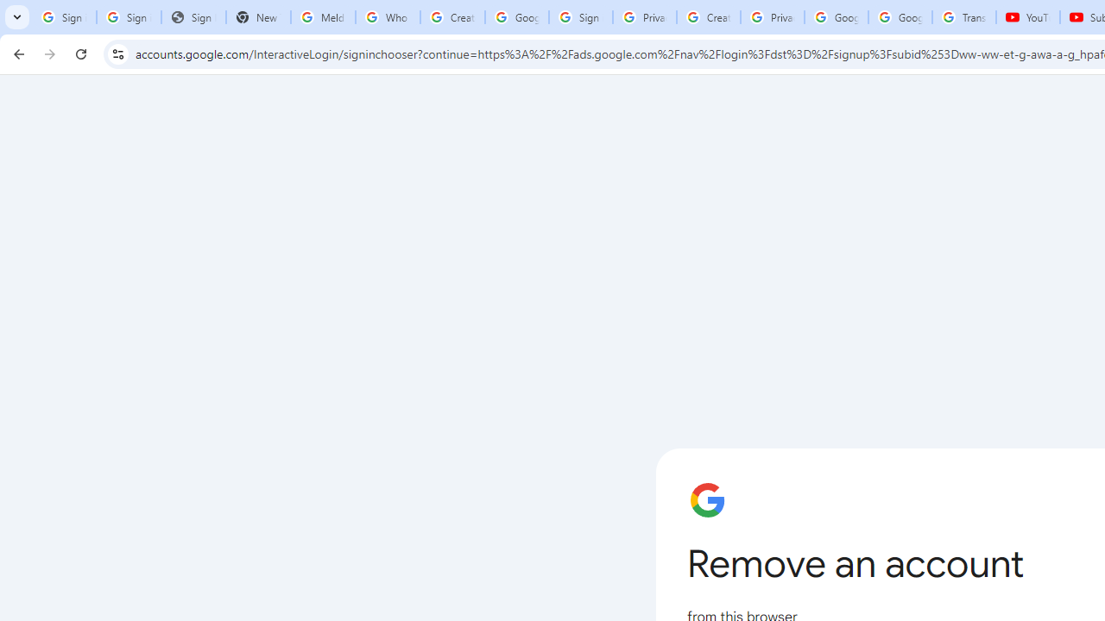 The width and height of the screenshot is (1105, 621). Describe the element at coordinates (128, 17) in the screenshot. I see `Sign in - Google Accounts` at that location.